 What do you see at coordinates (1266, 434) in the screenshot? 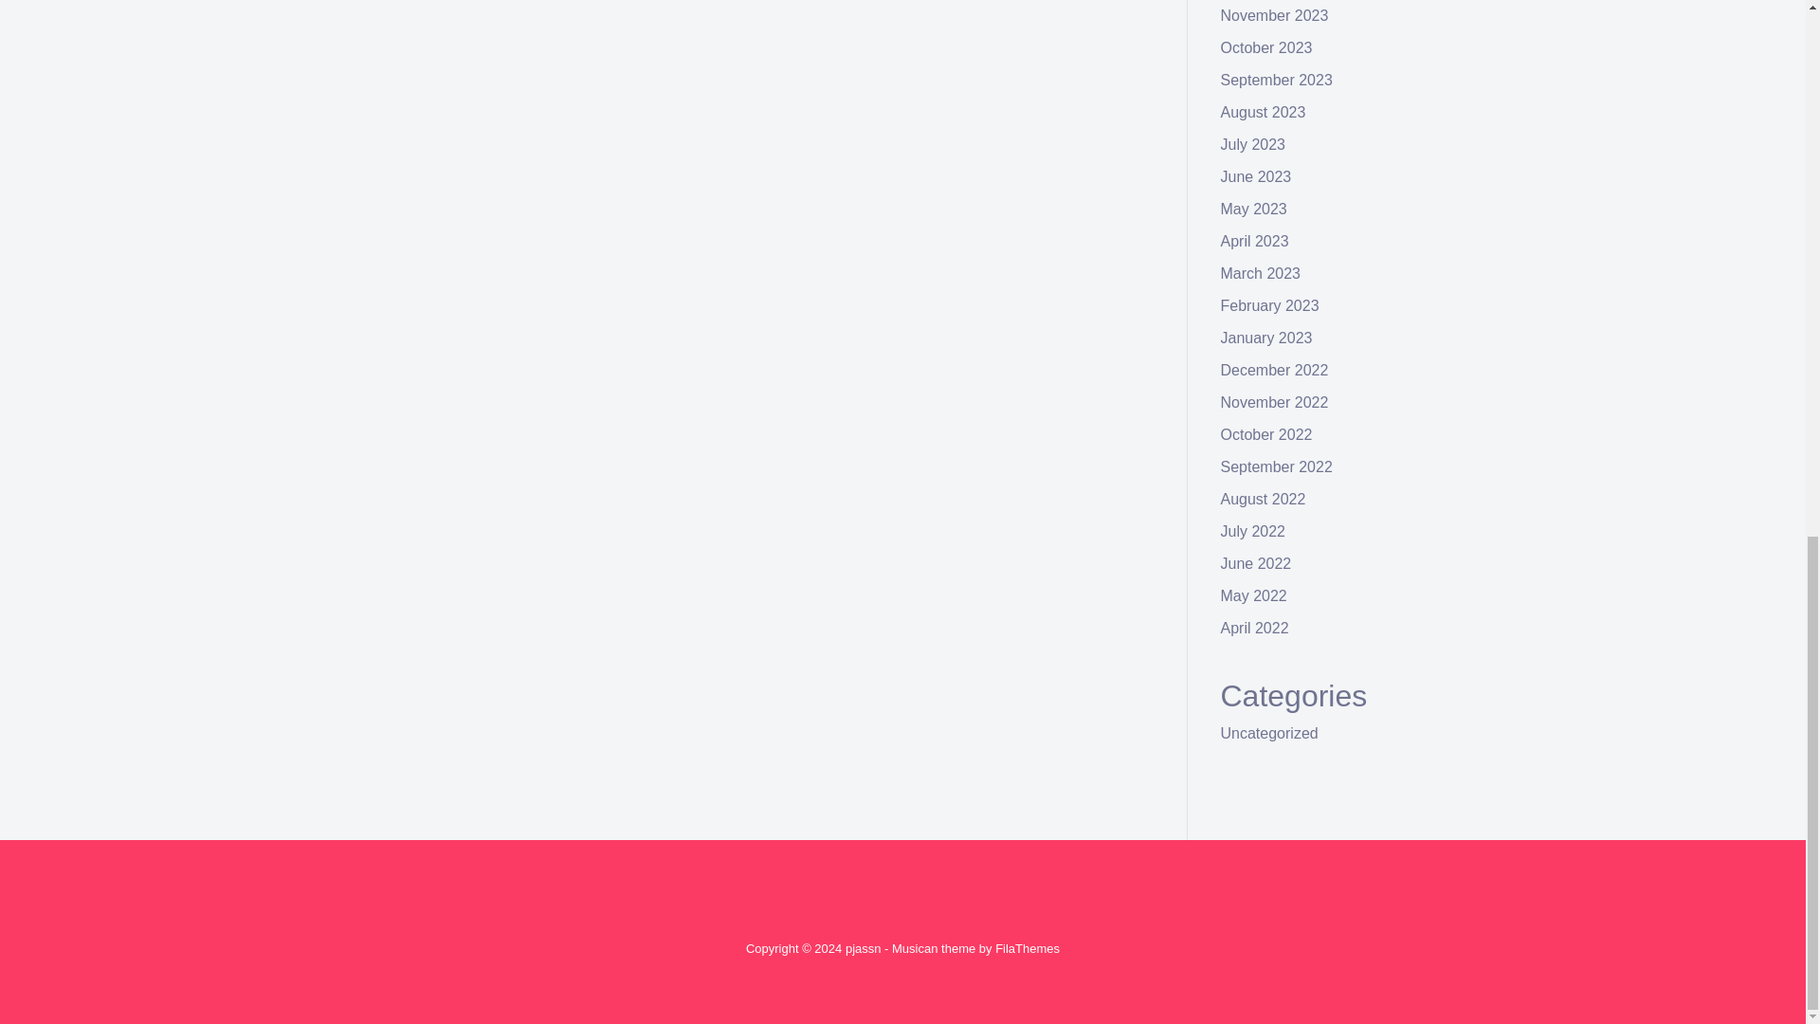
I see `October 2022` at bounding box center [1266, 434].